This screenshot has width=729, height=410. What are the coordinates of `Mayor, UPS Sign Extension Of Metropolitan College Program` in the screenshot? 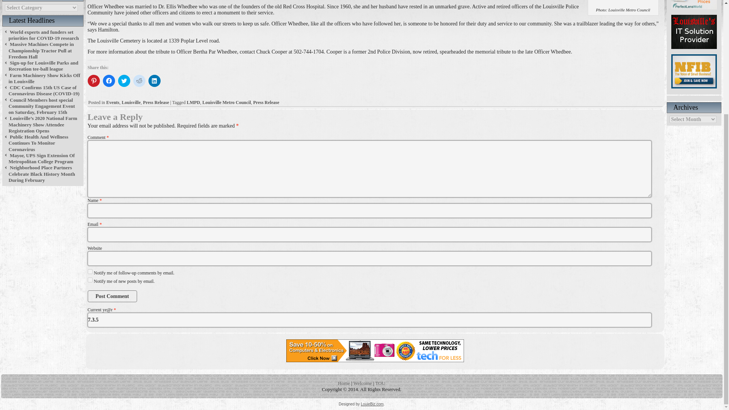 It's located at (41, 158).